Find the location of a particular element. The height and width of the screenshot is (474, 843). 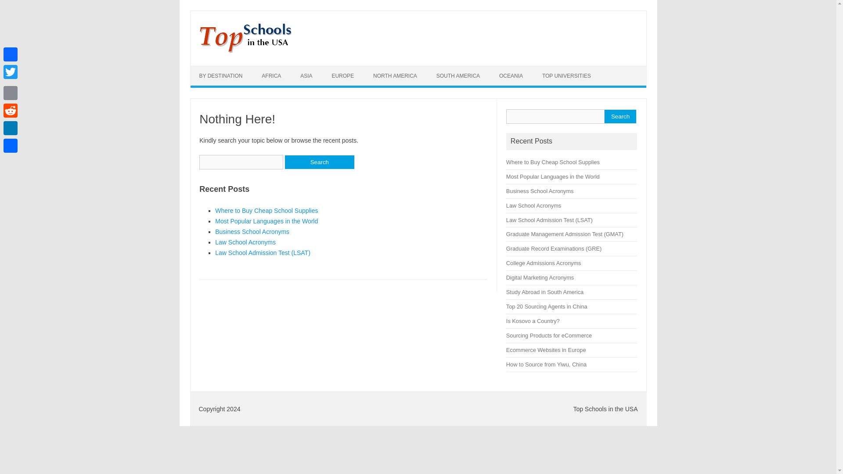

Twitter is located at coordinates (11, 72).